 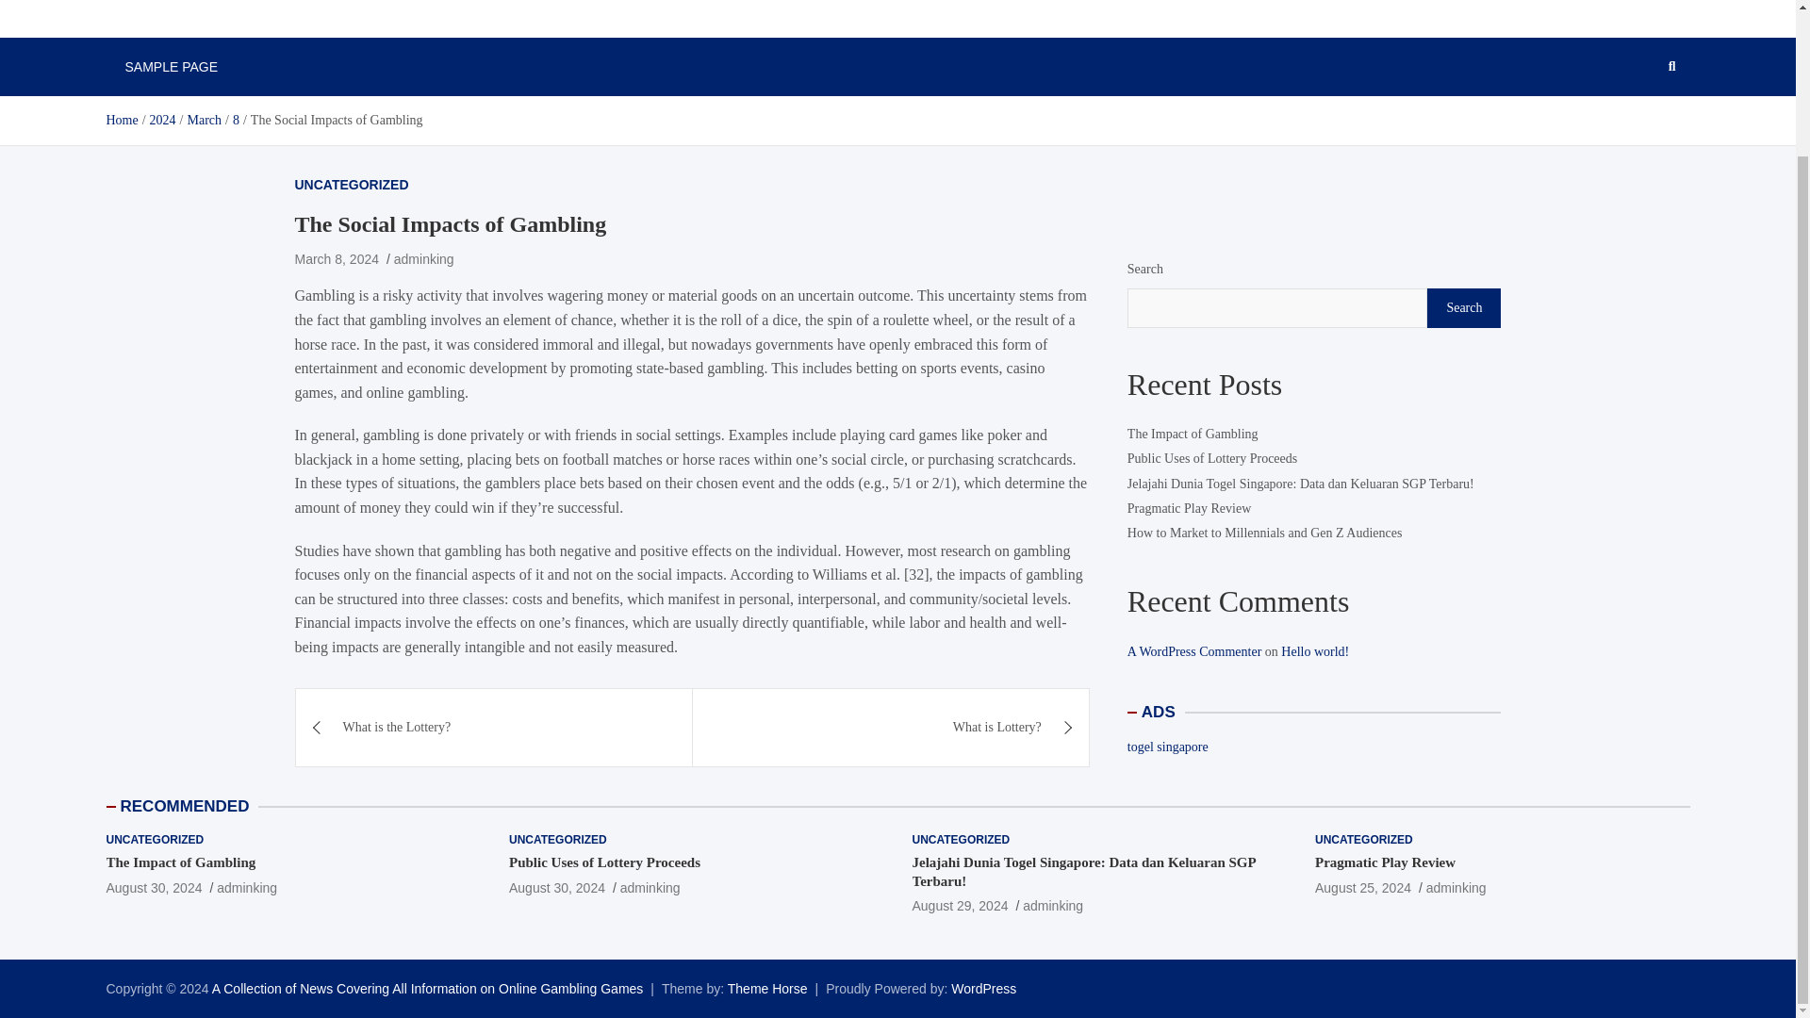 What do you see at coordinates (154, 840) in the screenshot?
I see `UNCATEGORIZED` at bounding box center [154, 840].